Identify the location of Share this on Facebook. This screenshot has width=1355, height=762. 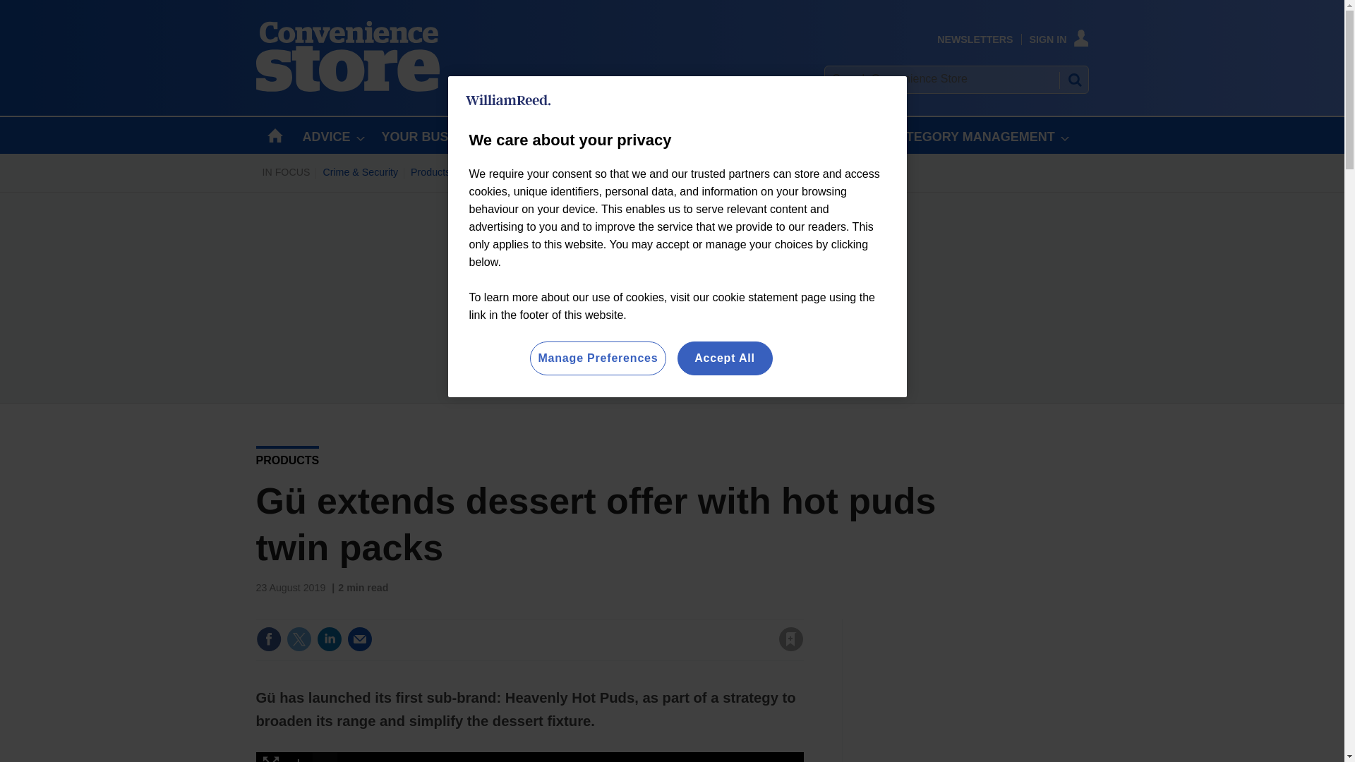
(268, 639).